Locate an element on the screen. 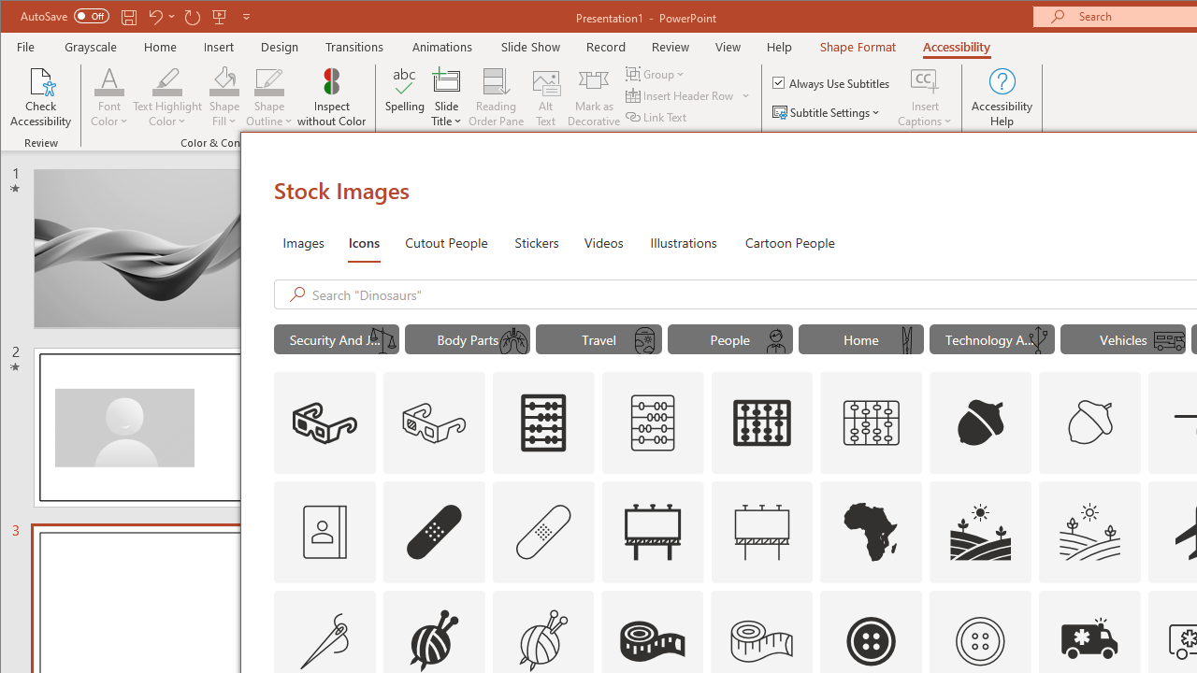  AutomationID: Icons_Acorn is located at coordinates (980, 422).